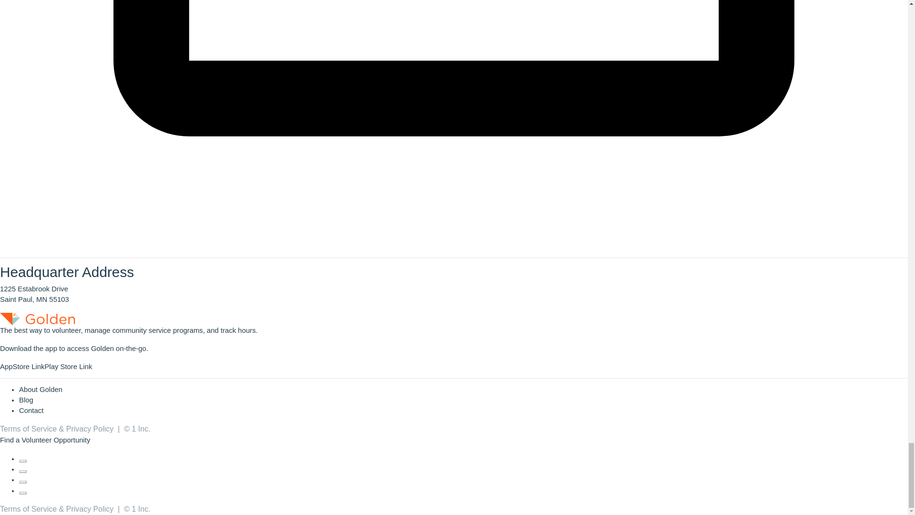  What do you see at coordinates (22, 366) in the screenshot?
I see `AppStore Link` at bounding box center [22, 366].